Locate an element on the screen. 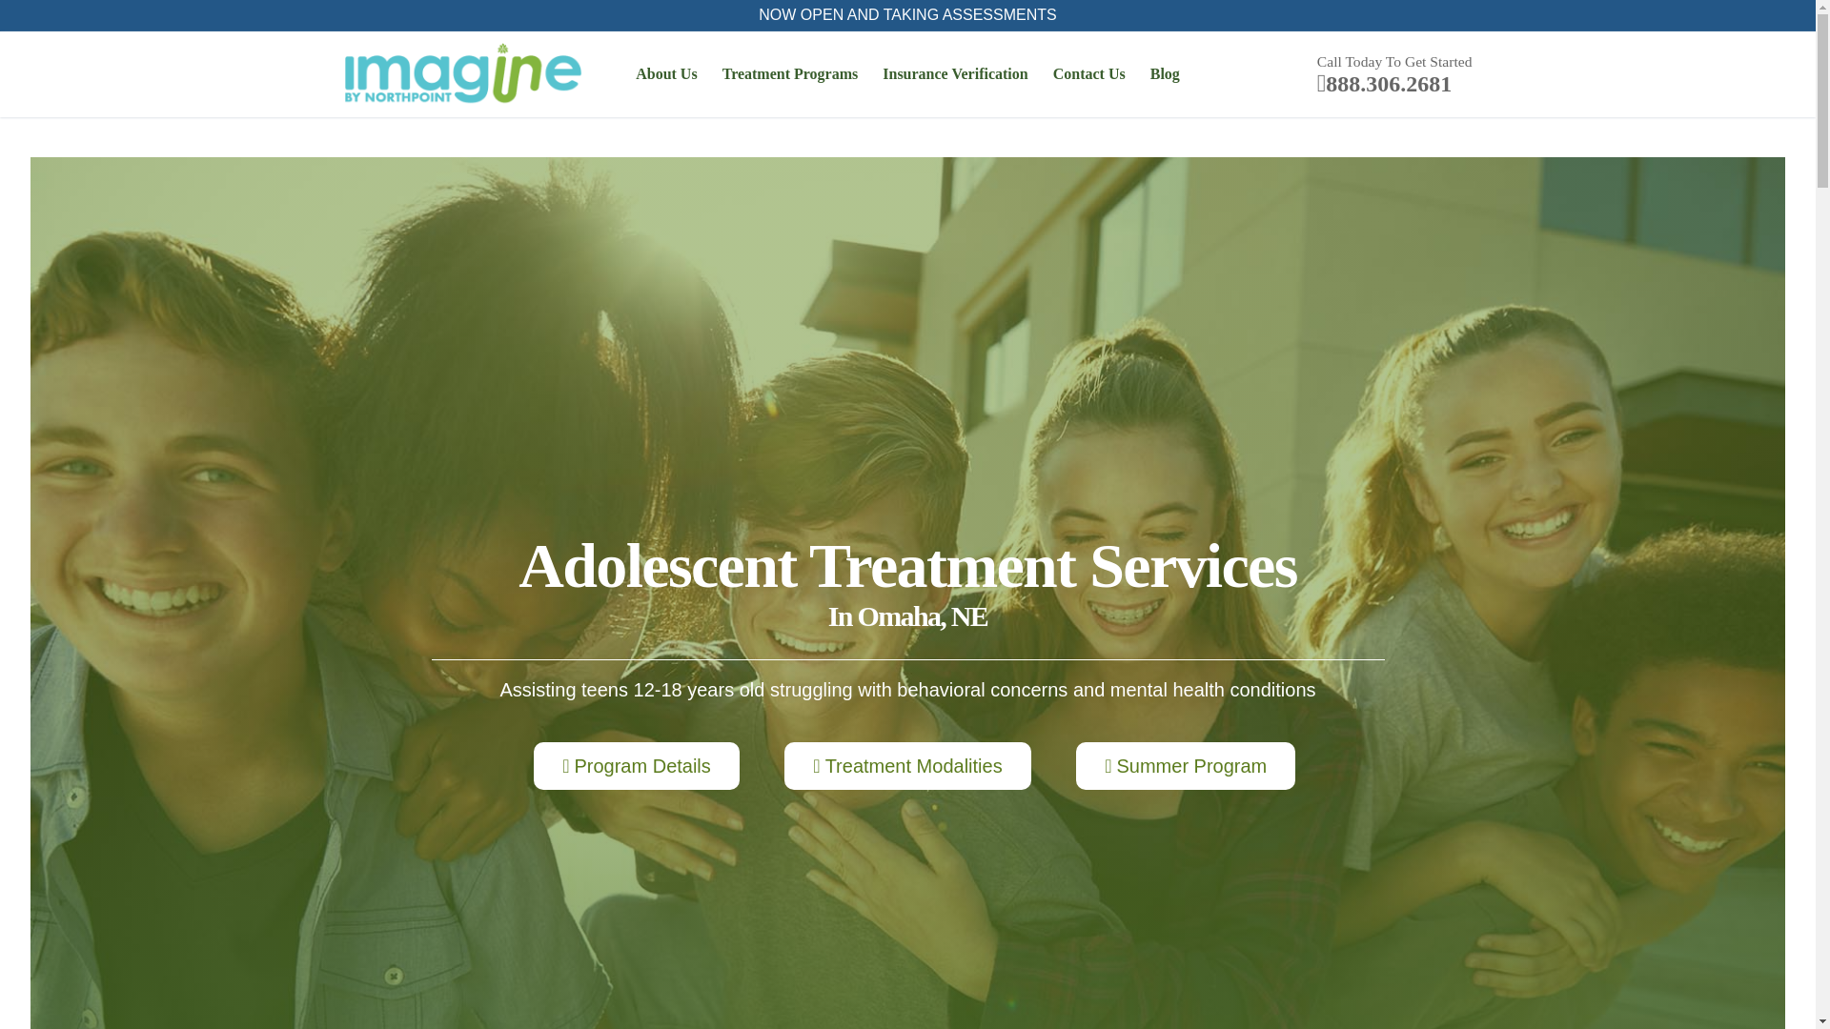 This screenshot has width=1830, height=1029. About Us is located at coordinates (666, 74).